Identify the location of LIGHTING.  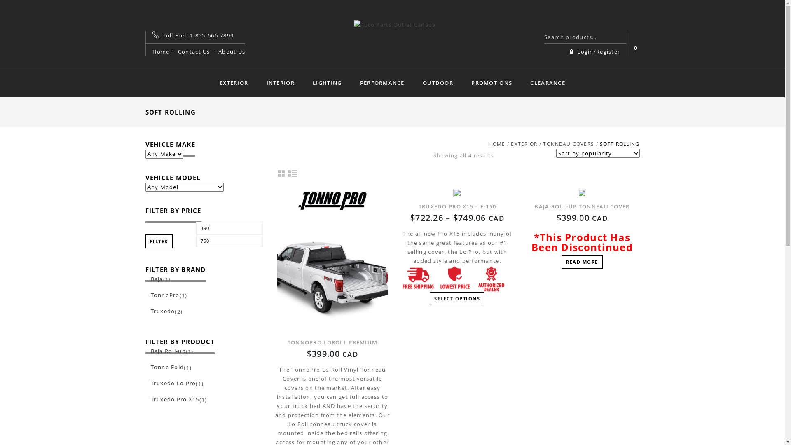
(327, 83).